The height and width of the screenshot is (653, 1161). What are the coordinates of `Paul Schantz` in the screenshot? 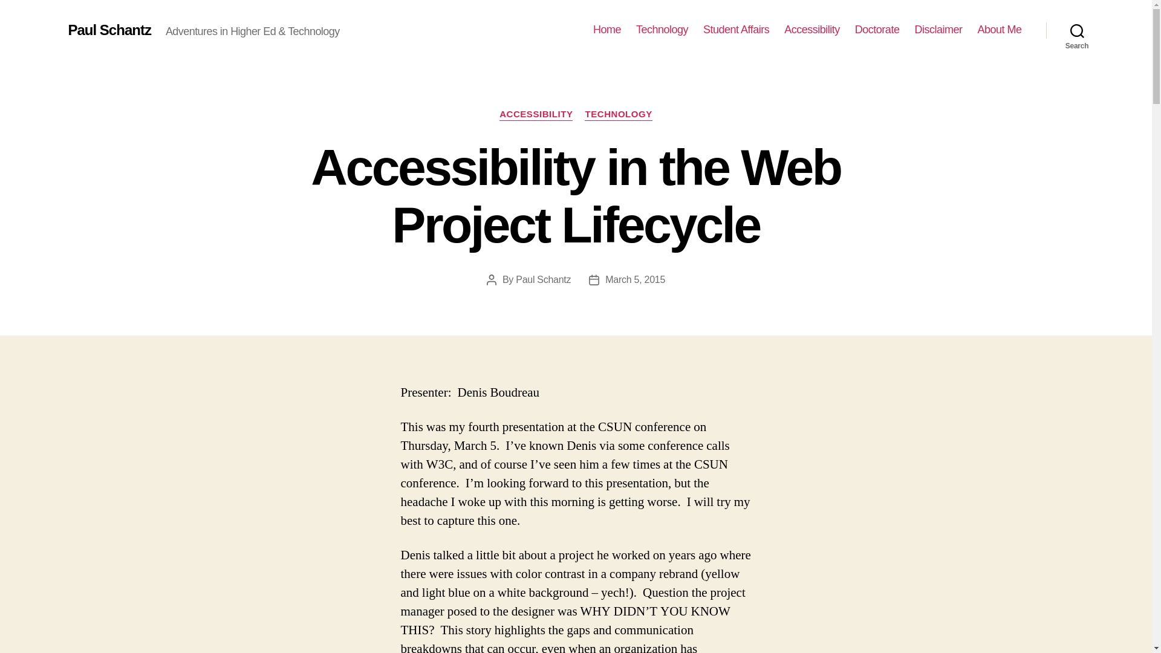 It's located at (543, 279).